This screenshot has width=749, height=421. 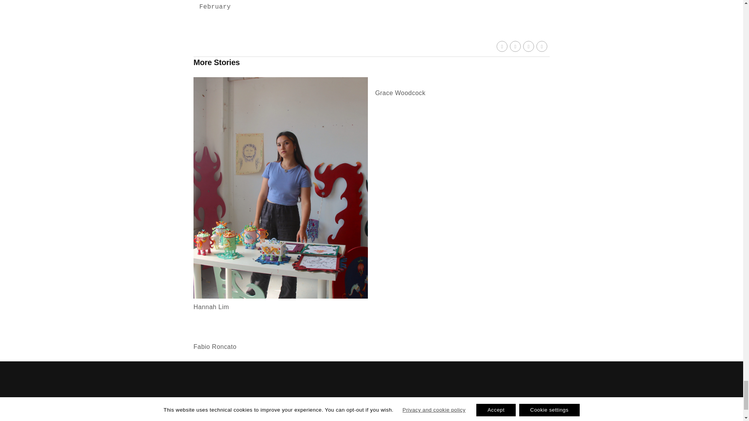 I want to click on Hannah Lim, so click(x=280, y=296).